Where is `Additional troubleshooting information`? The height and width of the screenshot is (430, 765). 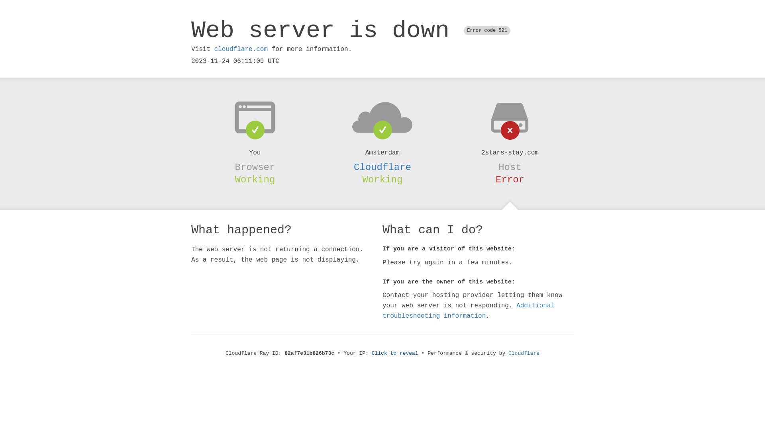
Additional troubleshooting information is located at coordinates (469, 311).